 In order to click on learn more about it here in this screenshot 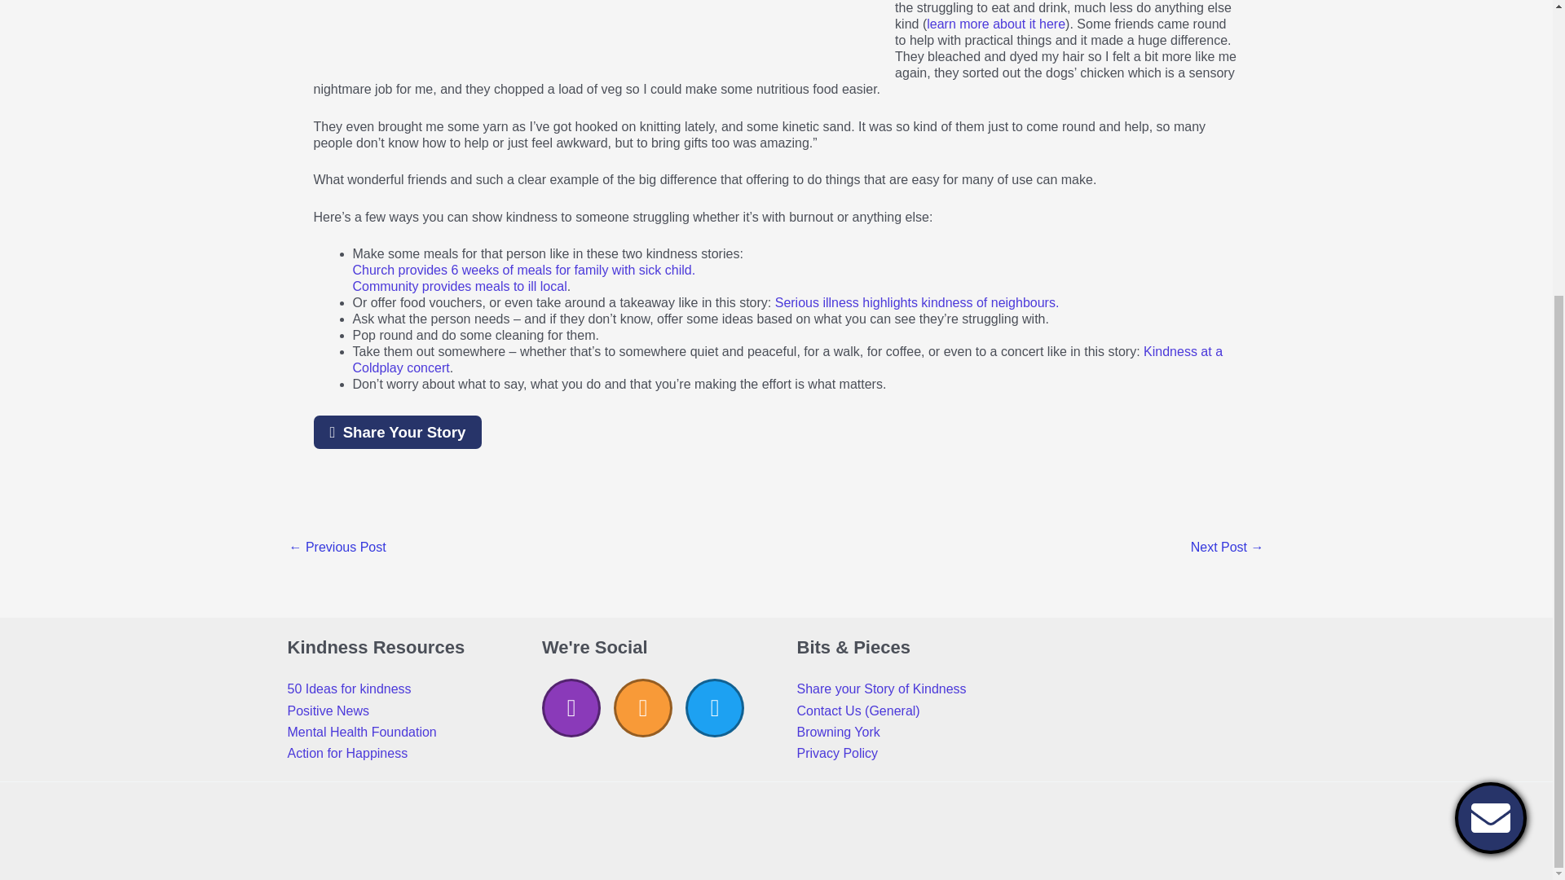, I will do `click(996, 23)`.